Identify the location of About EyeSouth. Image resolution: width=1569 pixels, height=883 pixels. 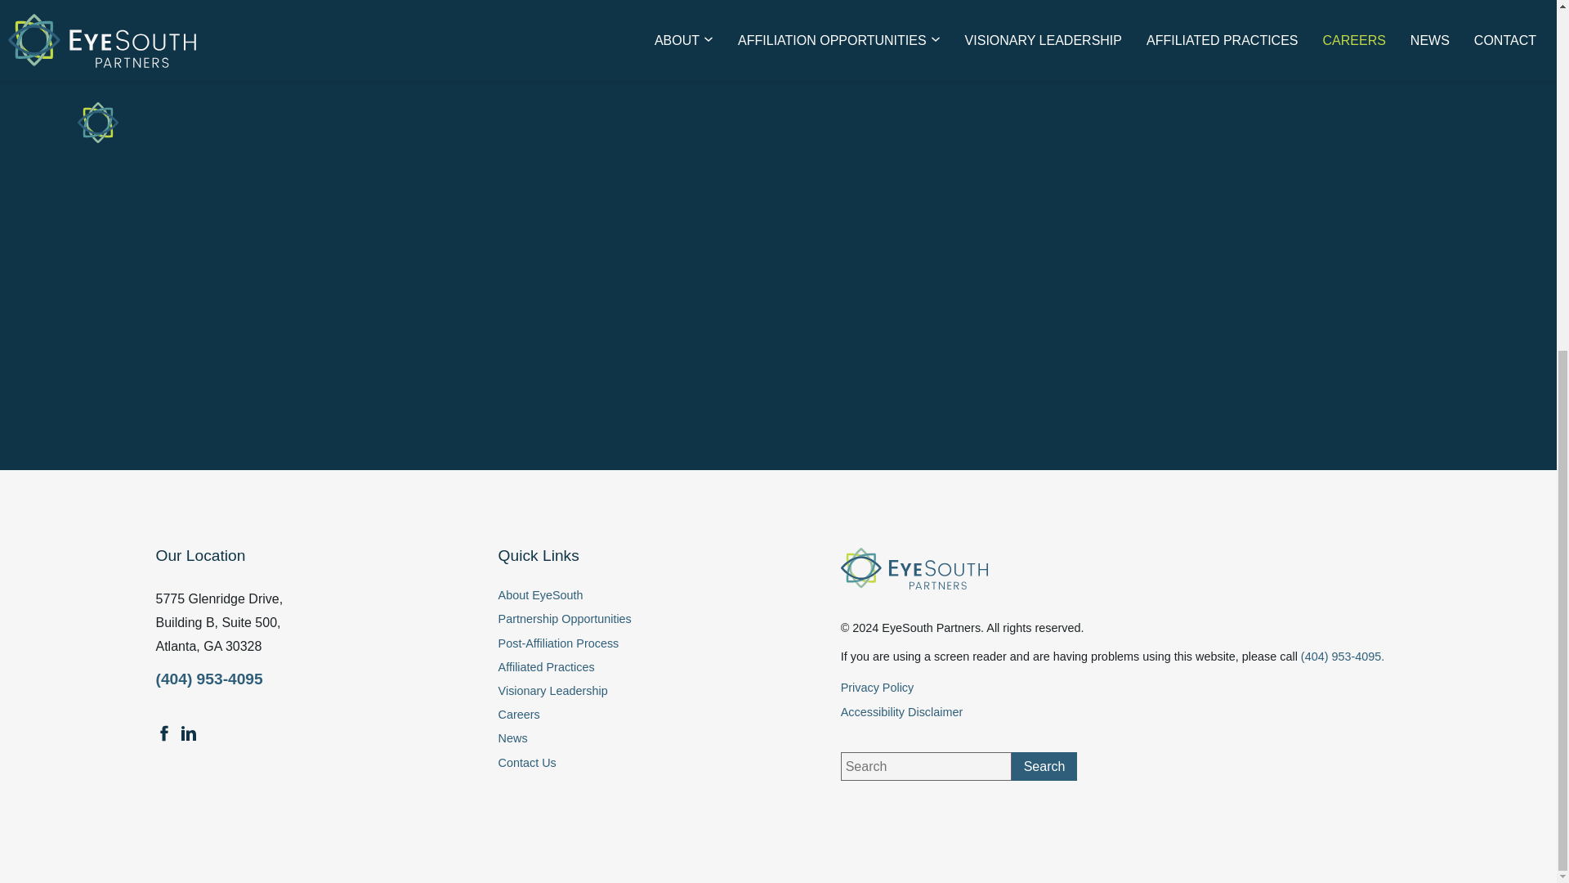
(623, 595).